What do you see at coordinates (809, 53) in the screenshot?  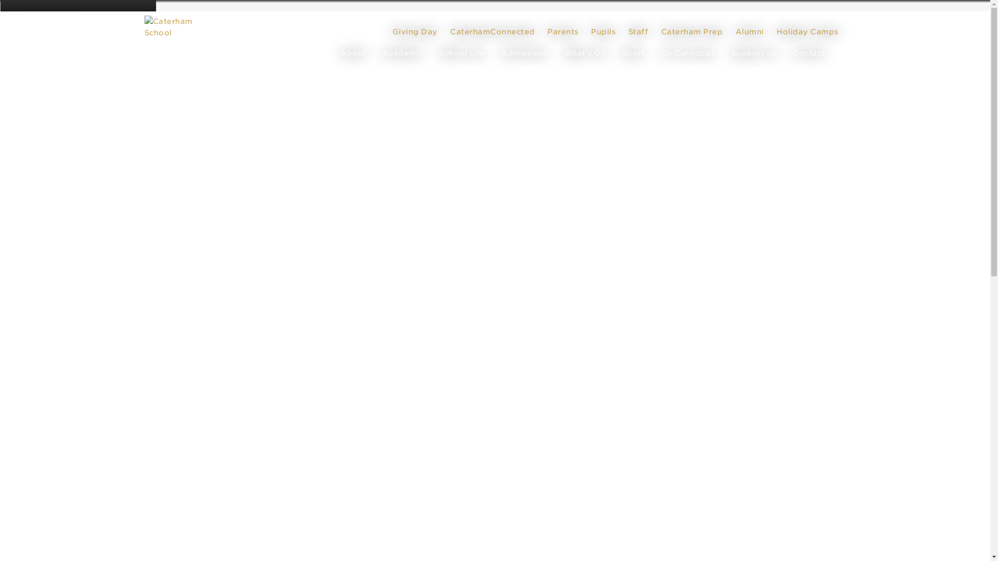 I see `Contact` at bounding box center [809, 53].